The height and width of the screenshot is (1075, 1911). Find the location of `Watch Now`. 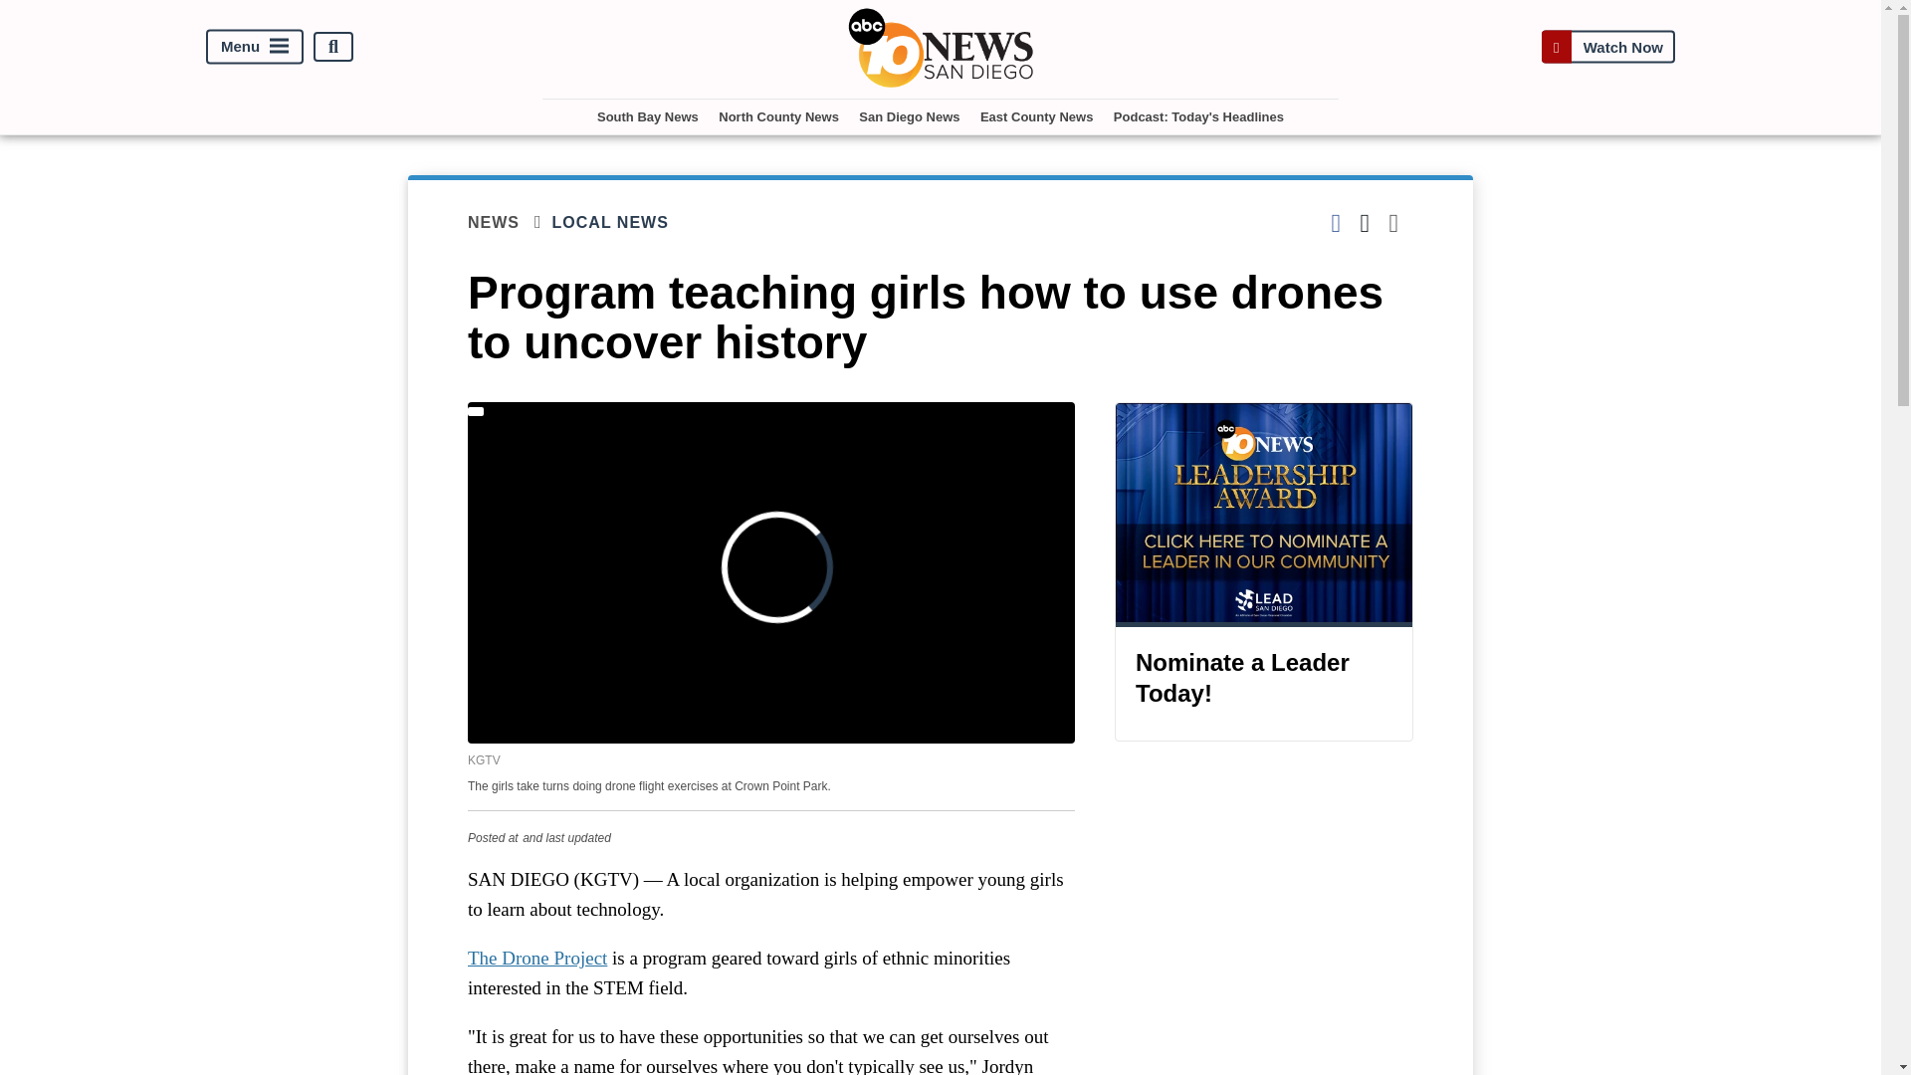

Watch Now is located at coordinates (1607, 47).